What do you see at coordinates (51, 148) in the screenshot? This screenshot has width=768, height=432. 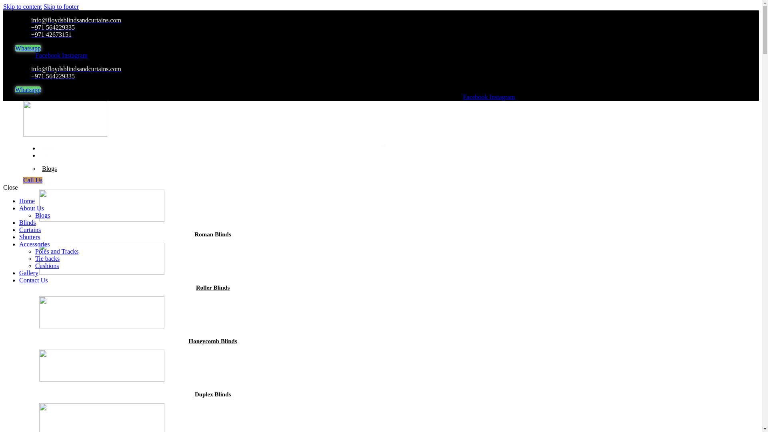 I see `Home` at bounding box center [51, 148].